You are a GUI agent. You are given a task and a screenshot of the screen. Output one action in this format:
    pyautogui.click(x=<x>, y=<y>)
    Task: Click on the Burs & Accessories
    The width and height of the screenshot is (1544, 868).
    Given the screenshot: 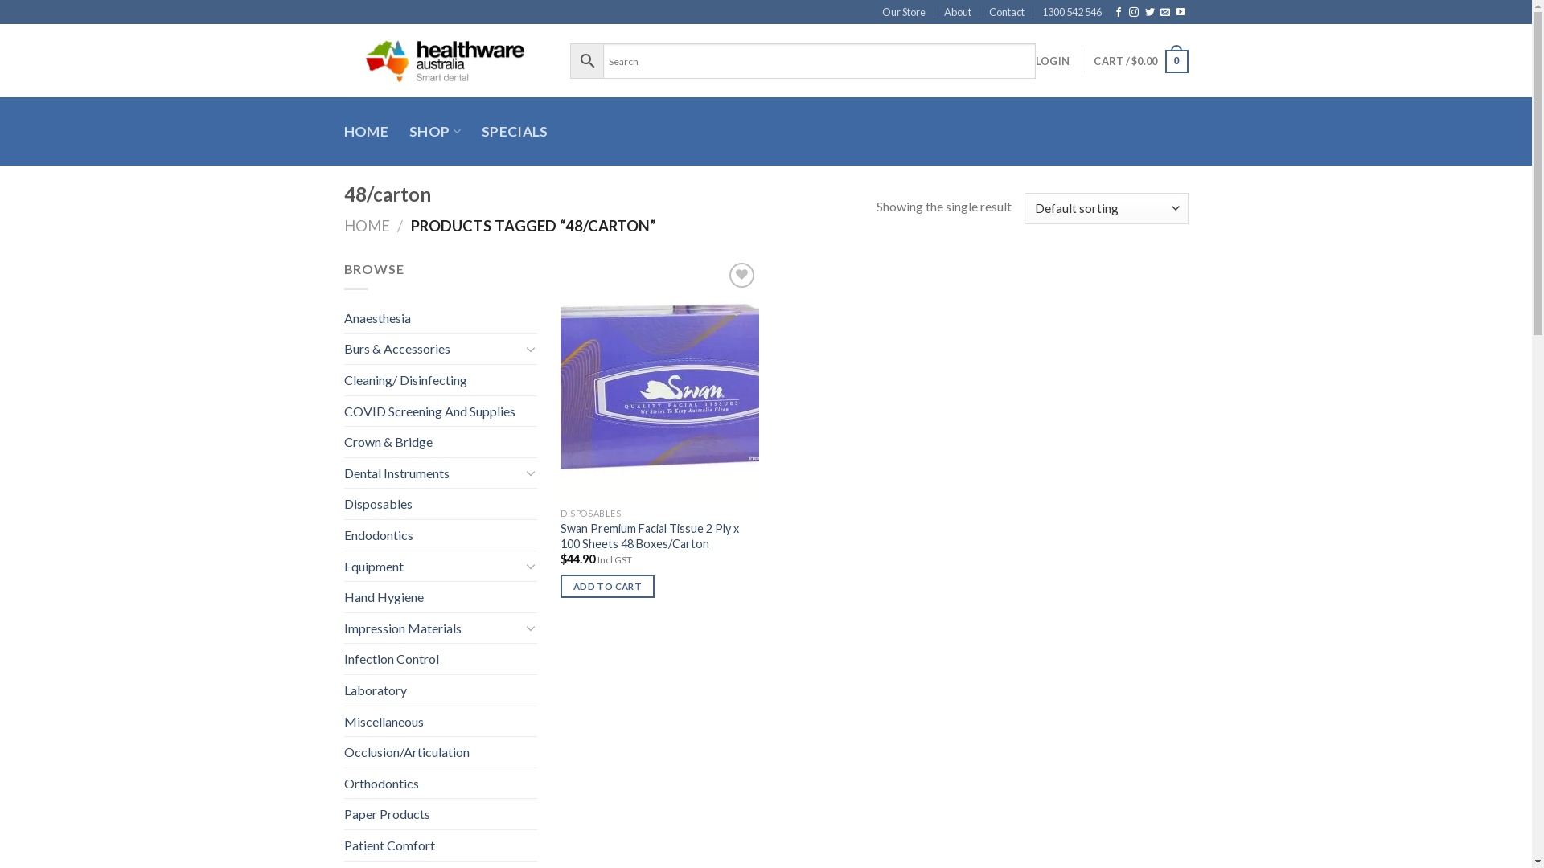 What is the action you would take?
    pyautogui.click(x=433, y=349)
    